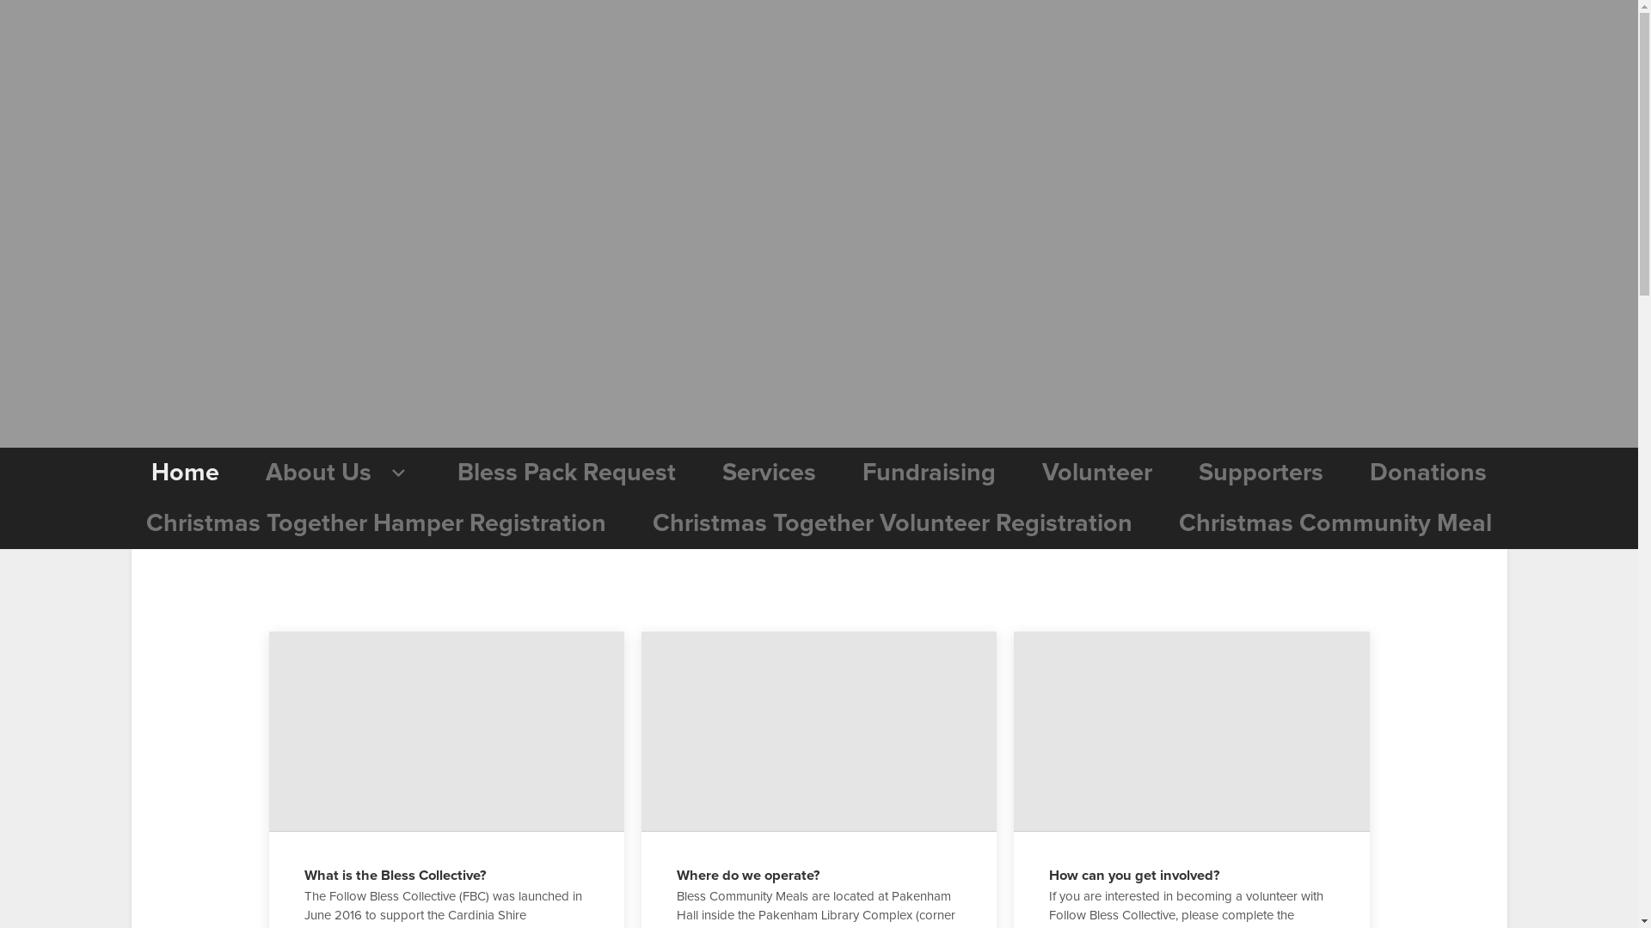 The image size is (1651, 928). I want to click on Services, so click(769, 473).